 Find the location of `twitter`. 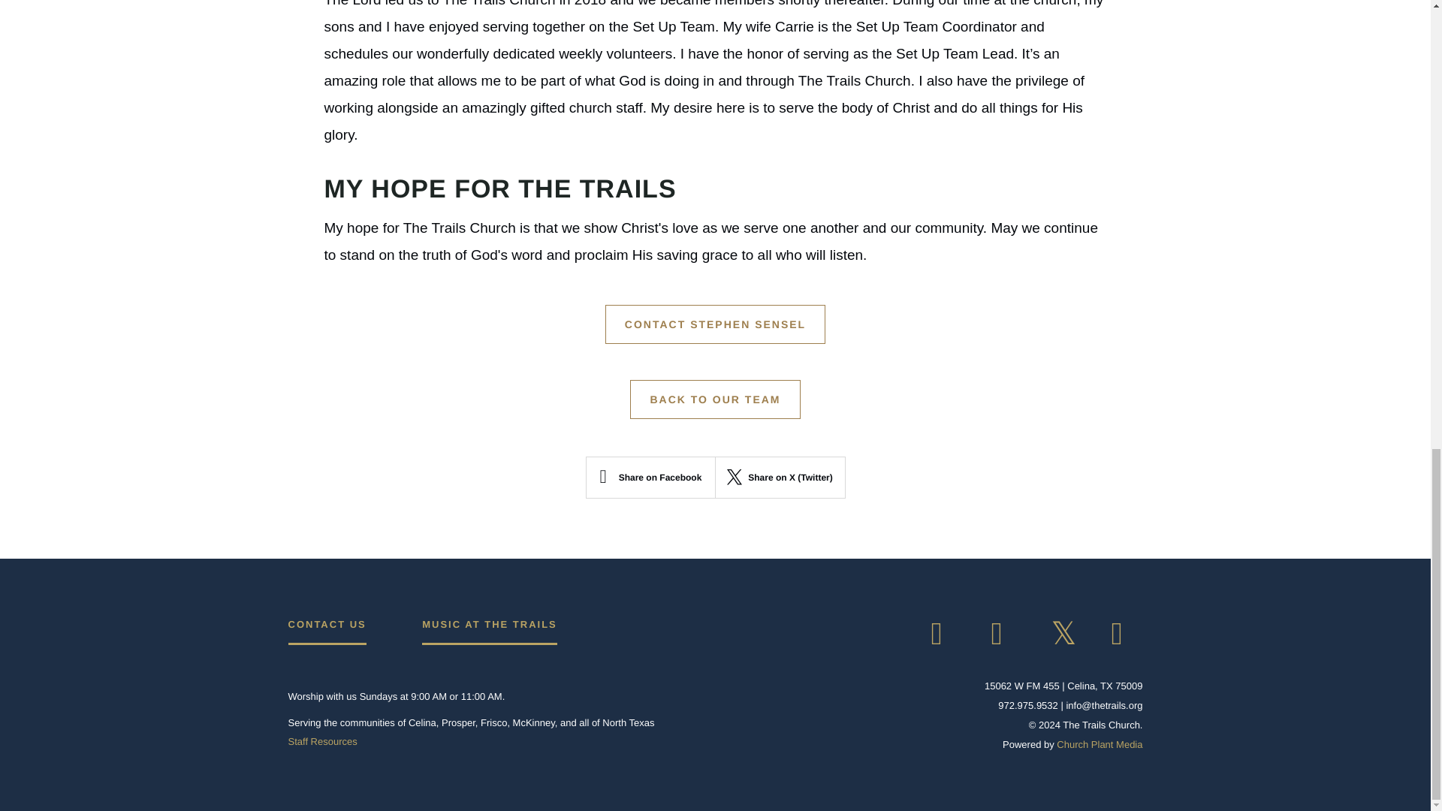

twitter is located at coordinates (1066, 635).